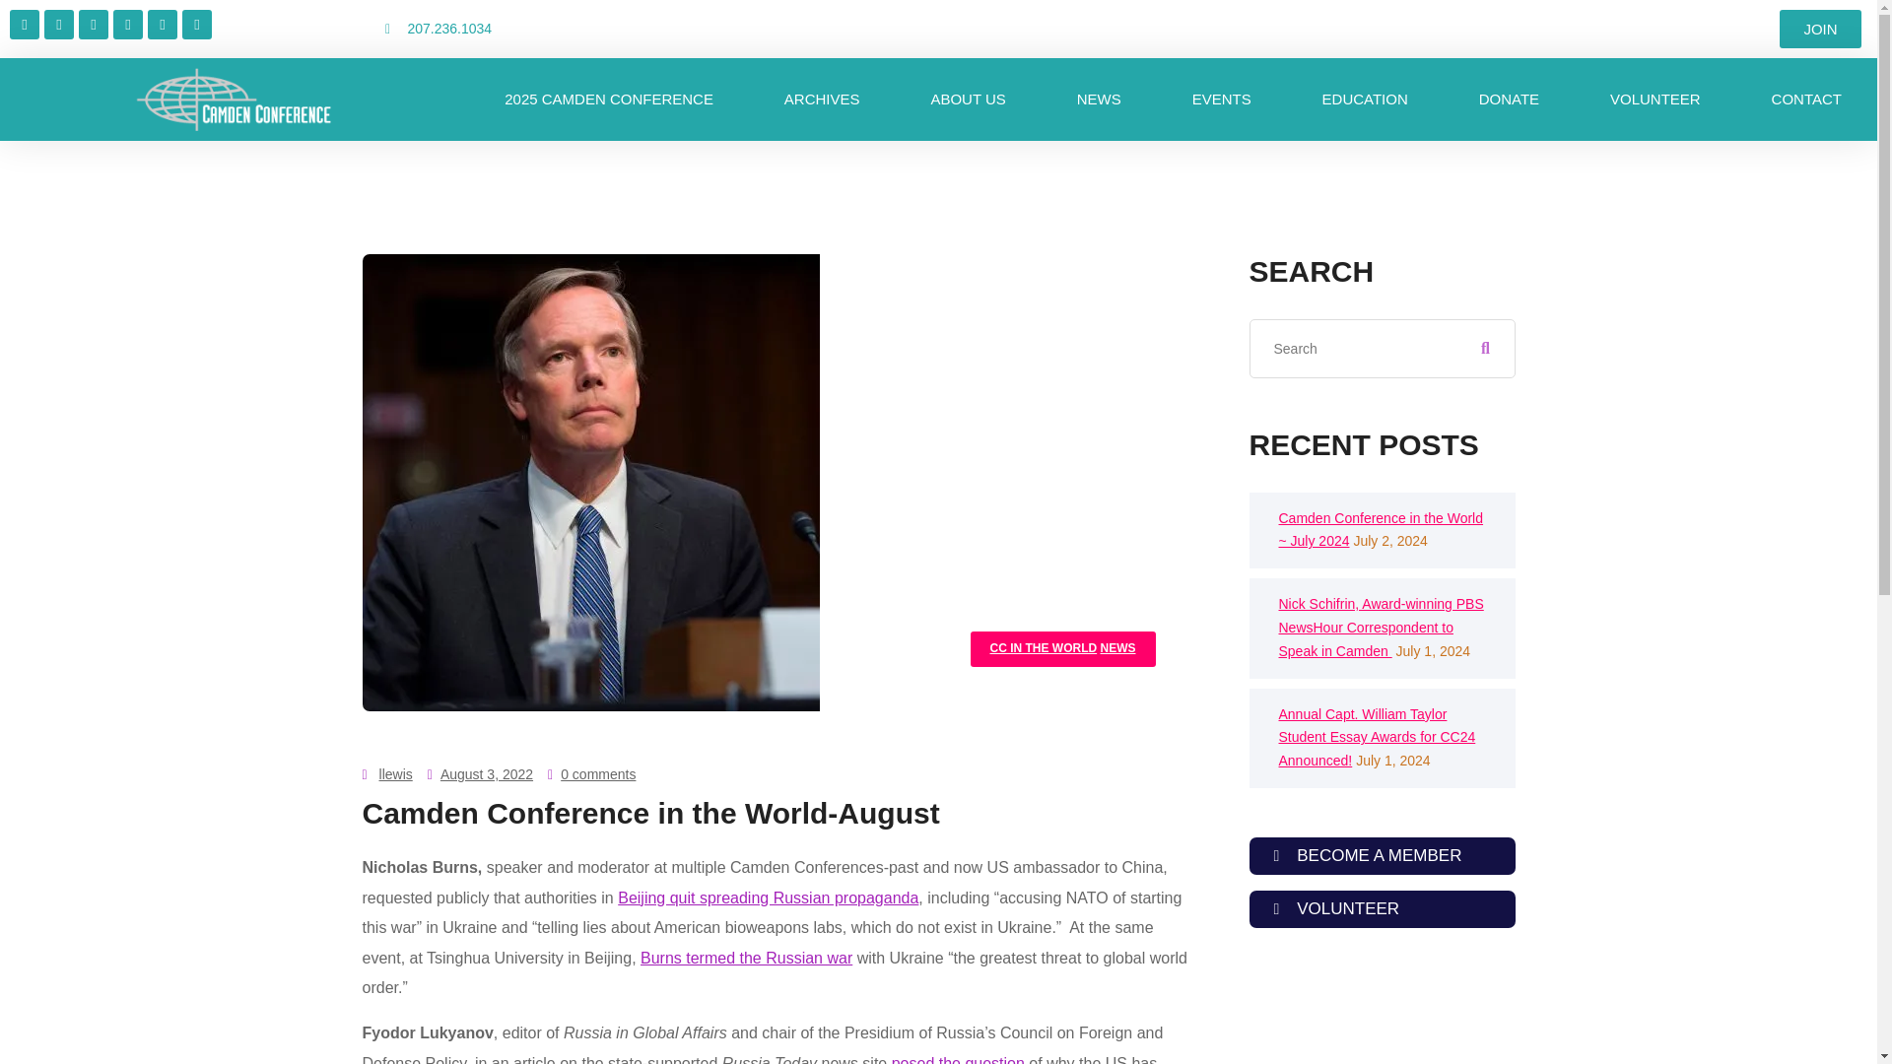 This screenshot has width=1892, height=1064. What do you see at coordinates (1364, 99) in the screenshot?
I see `EDUCATION` at bounding box center [1364, 99].